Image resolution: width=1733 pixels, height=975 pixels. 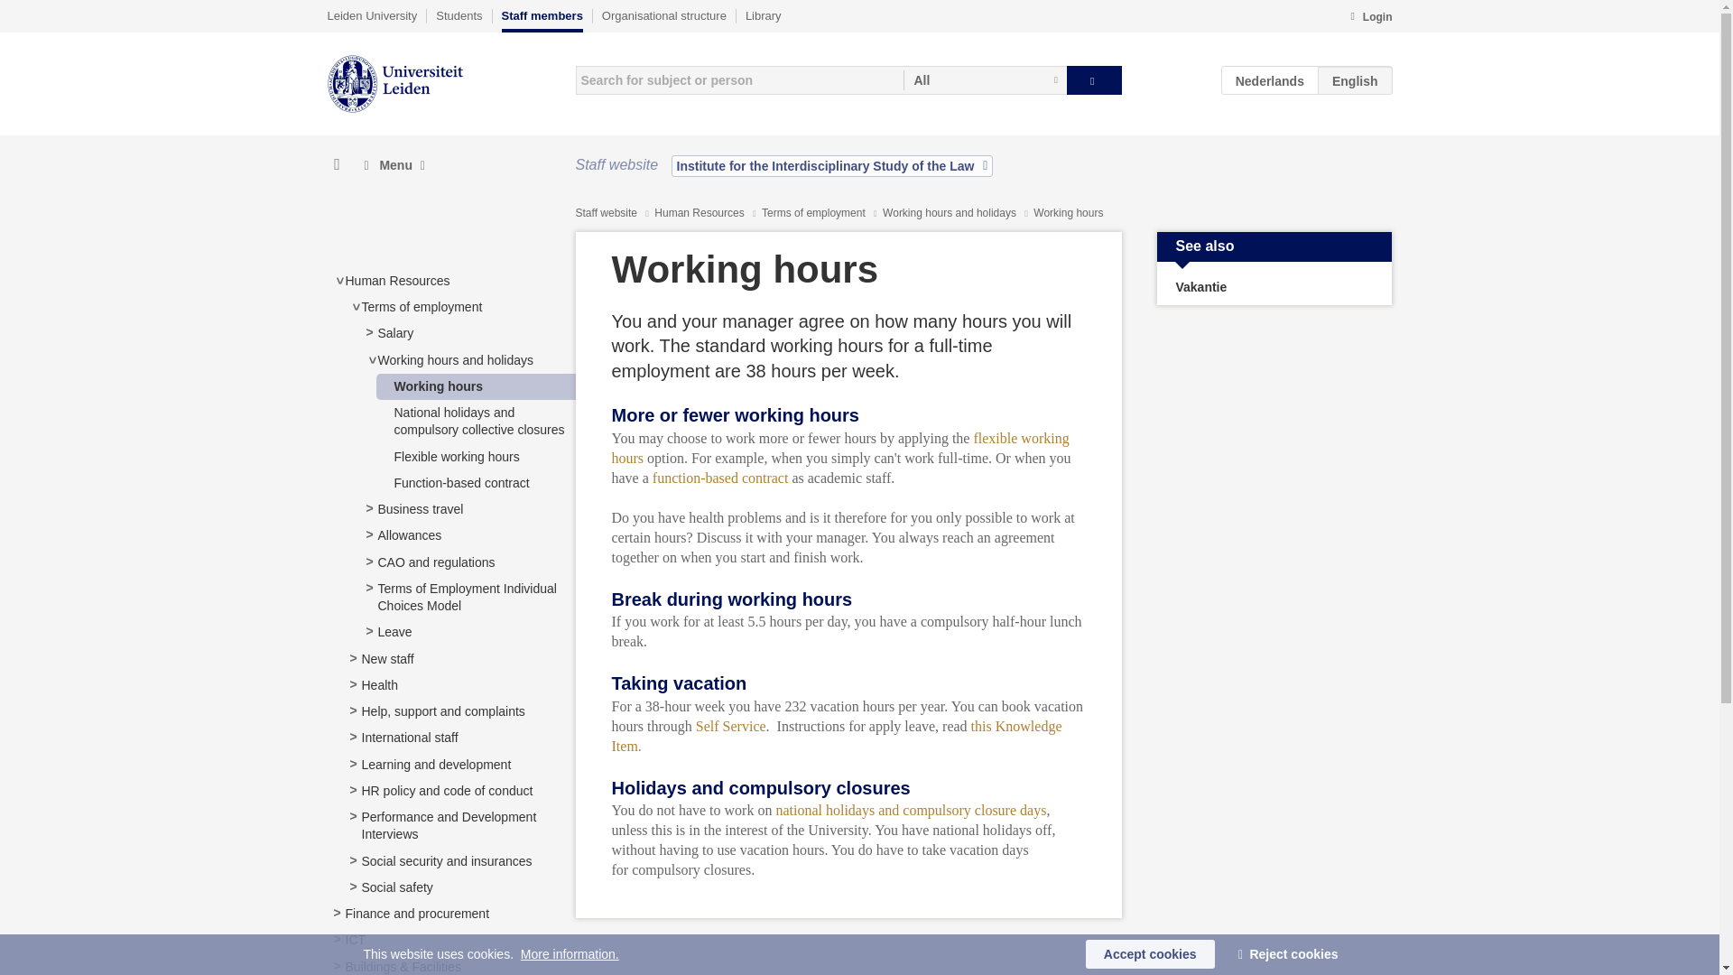 I want to click on Organisational structure, so click(x=663, y=15).